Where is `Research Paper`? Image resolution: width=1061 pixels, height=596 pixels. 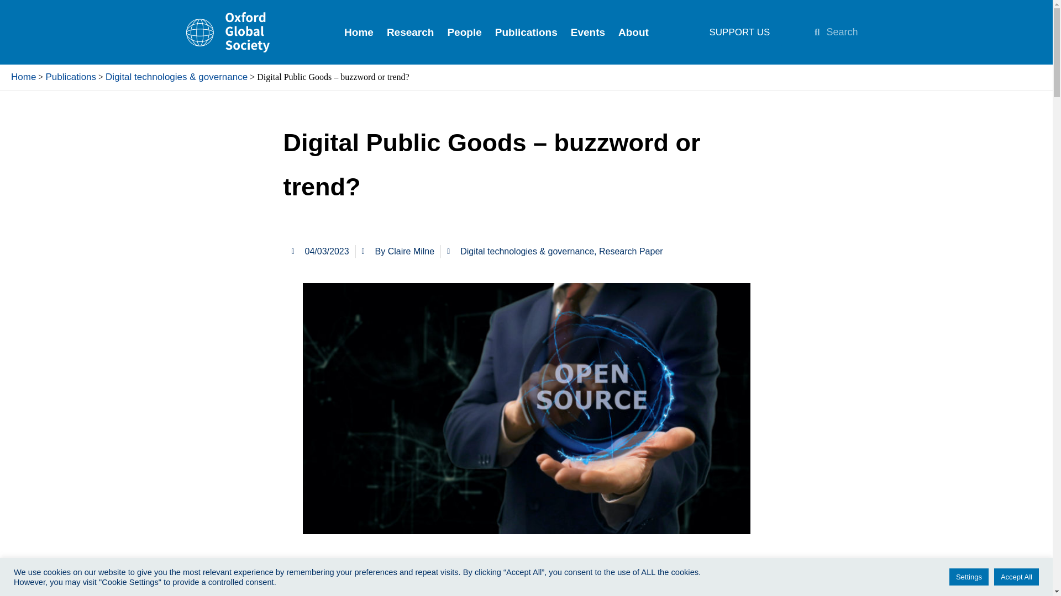
Research Paper is located at coordinates (631, 252).